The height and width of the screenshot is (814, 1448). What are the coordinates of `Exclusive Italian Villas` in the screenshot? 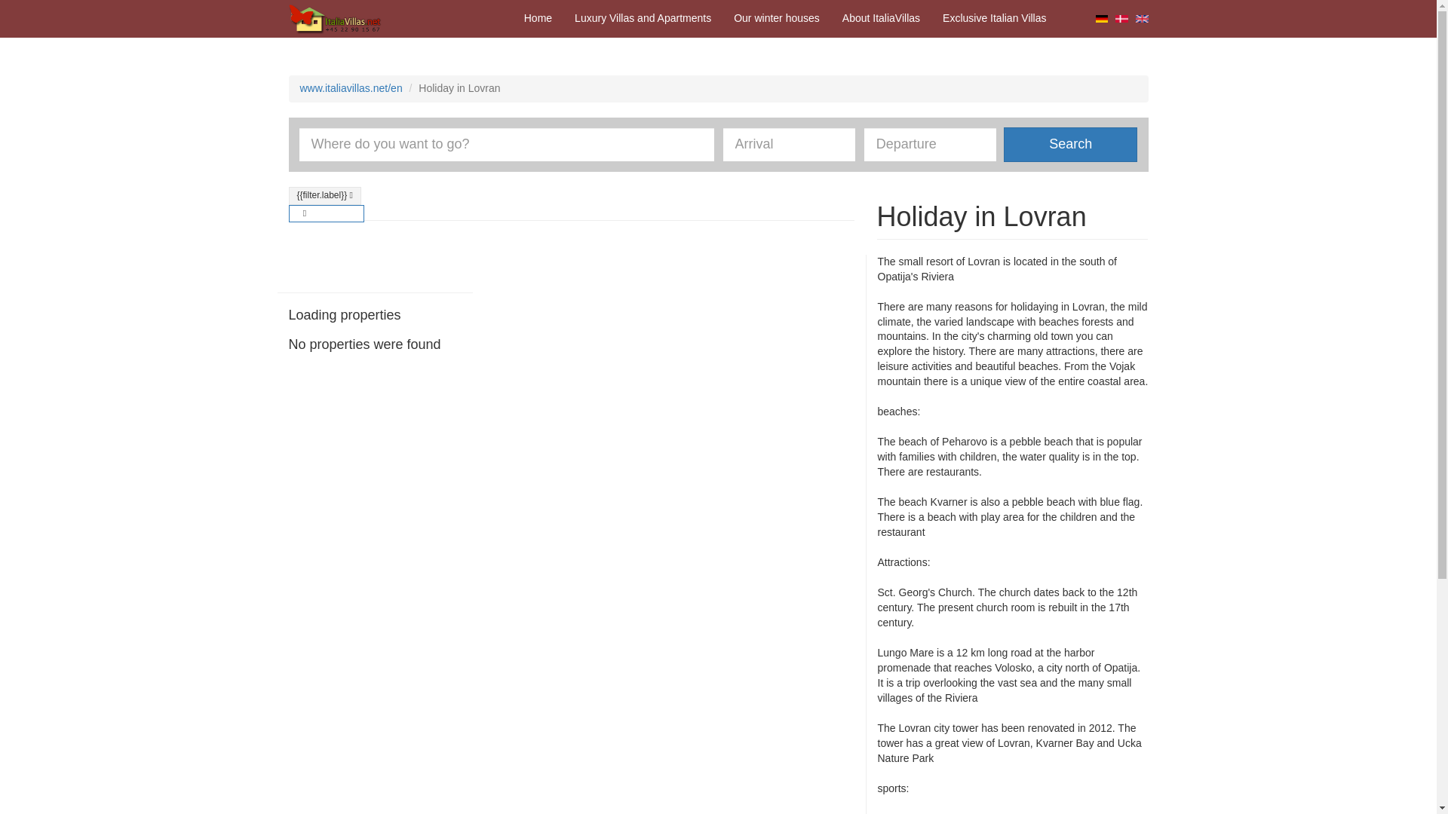 It's located at (994, 18).